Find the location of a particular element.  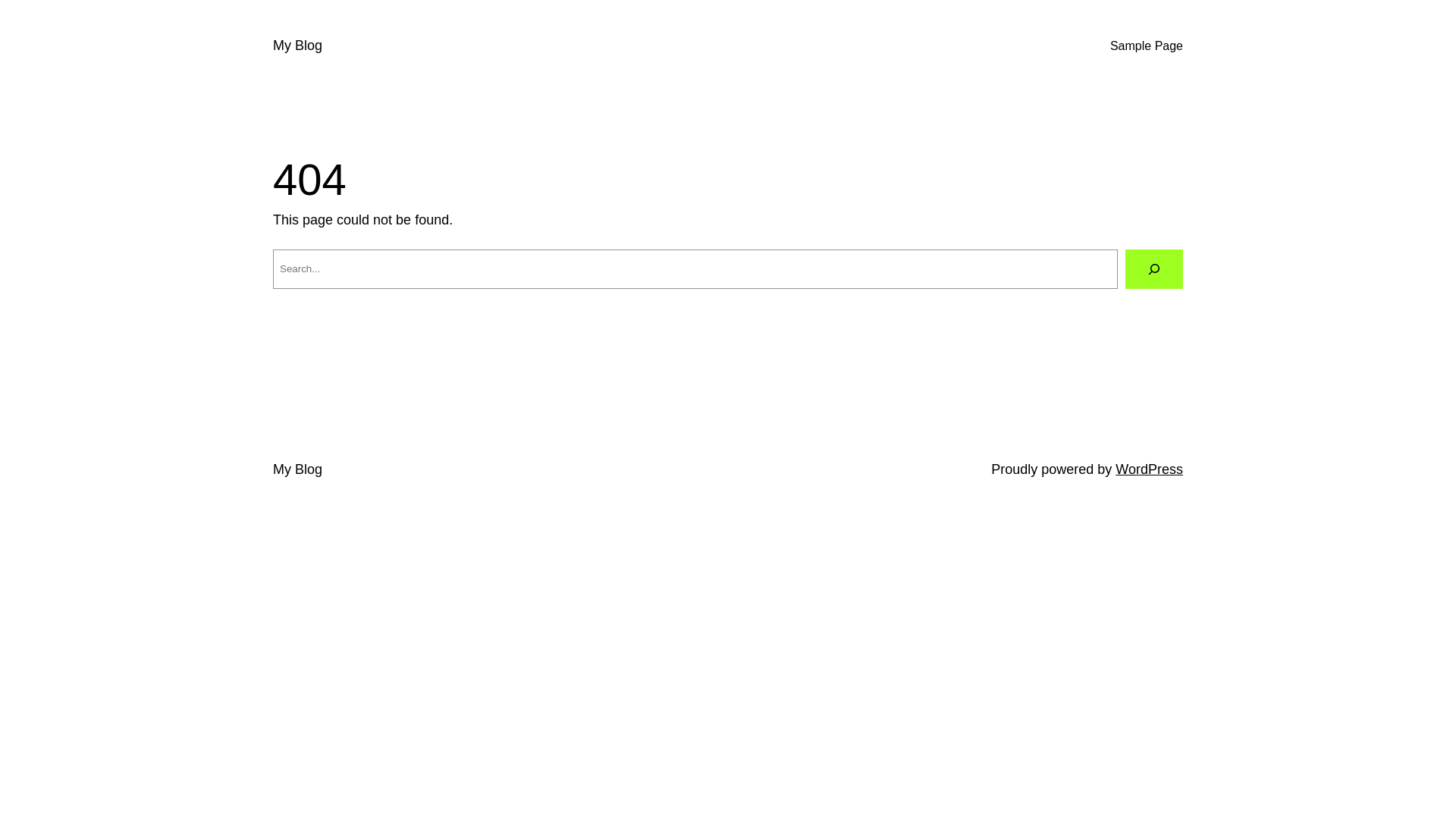

WordPress is located at coordinates (1150, 469).